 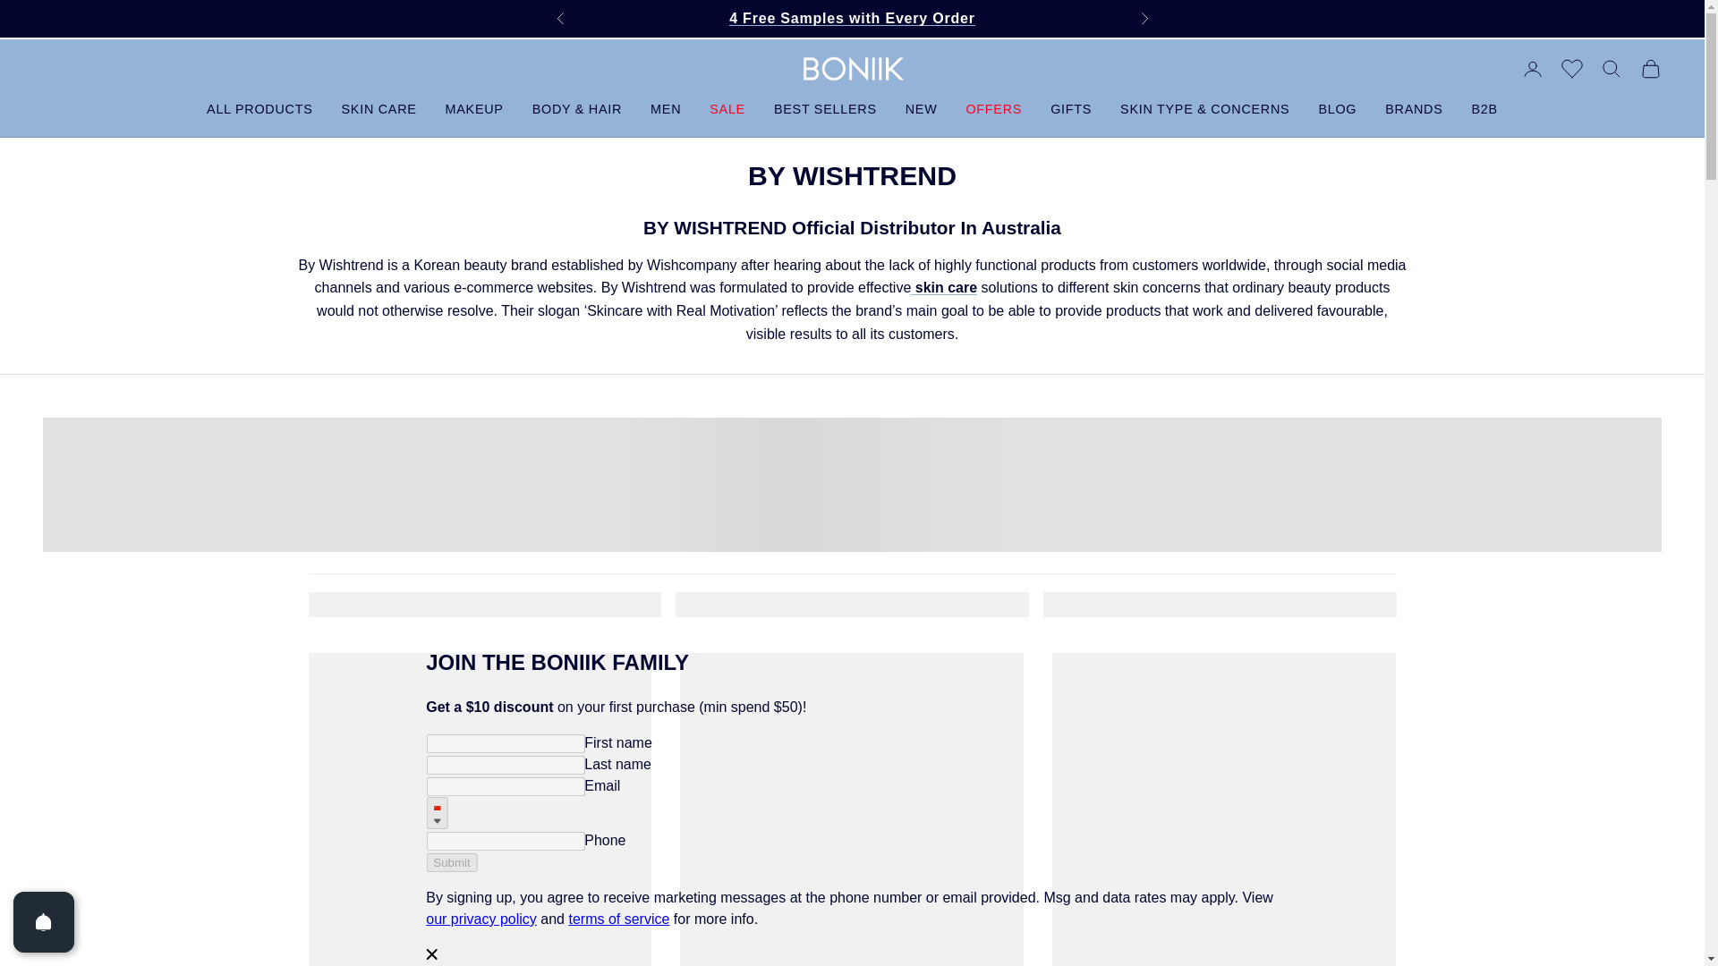 What do you see at coordinates (851, 68) in the screenshot?
I see `BONIIK` at bounding box center [851, 68].